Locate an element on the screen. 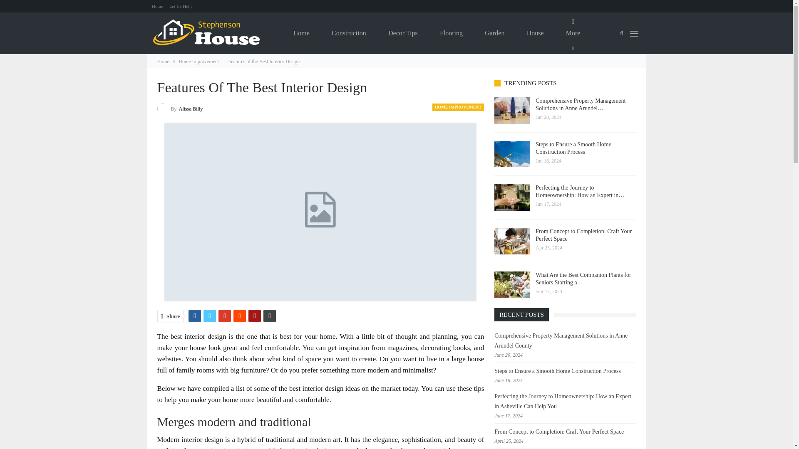 Image resolution: width=799 pixels, height=449 pixels. Decor Tips is located at coordinates (403, 33).